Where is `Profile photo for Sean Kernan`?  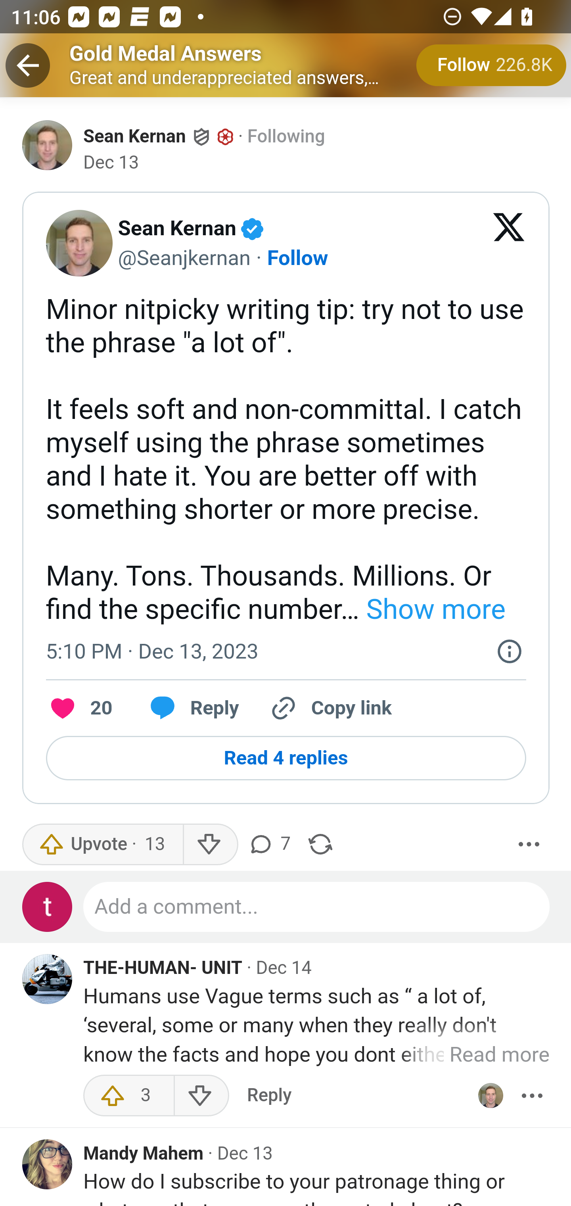
Profile photo for Sean Kernan is located at coordinates (48, 144).